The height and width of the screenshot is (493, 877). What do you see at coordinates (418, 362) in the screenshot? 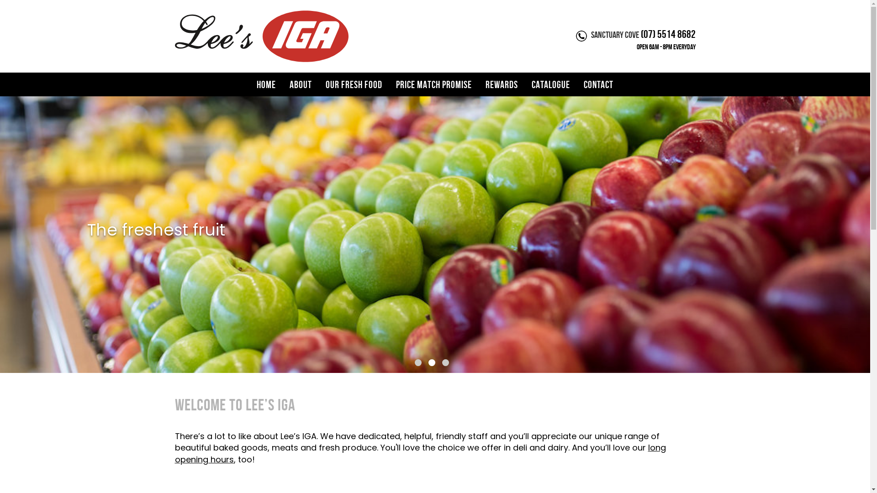
I see `1` at bounding box center [418, 362].